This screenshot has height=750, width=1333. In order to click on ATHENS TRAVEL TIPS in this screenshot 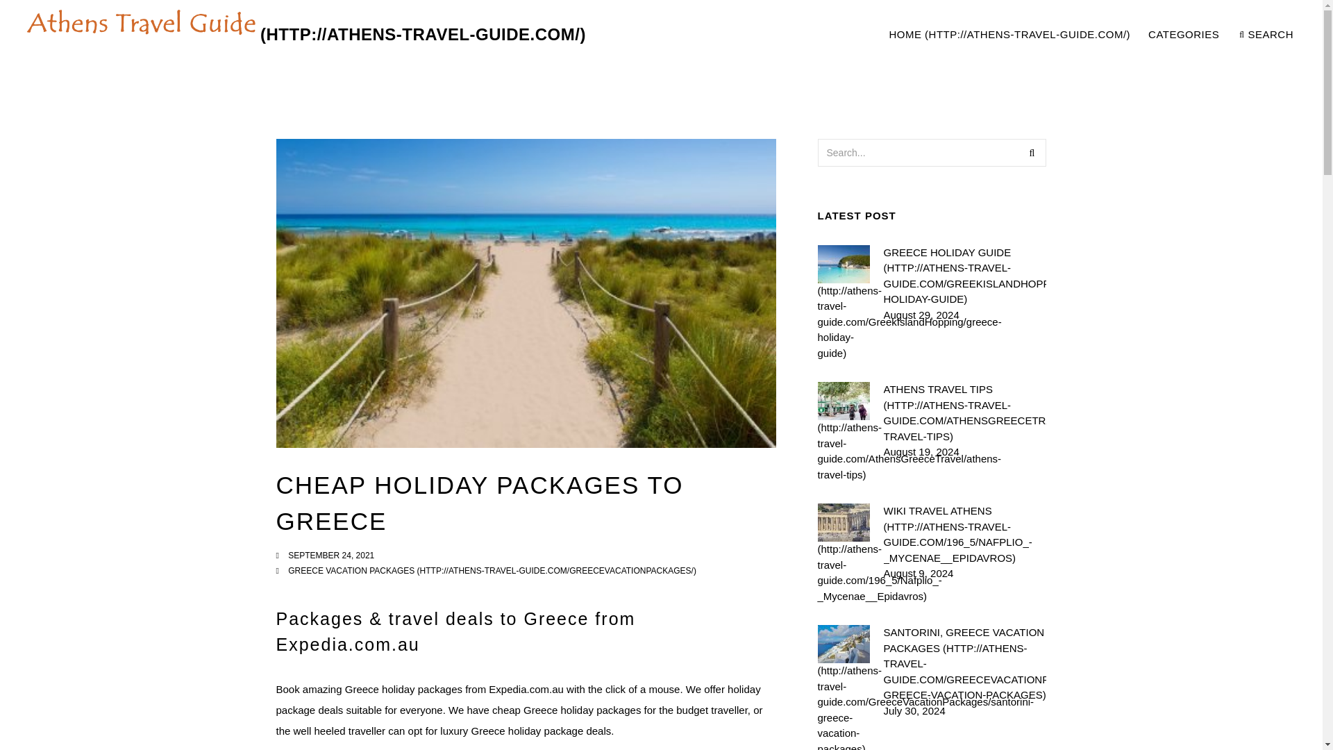, I will do `click(964, 412)`.